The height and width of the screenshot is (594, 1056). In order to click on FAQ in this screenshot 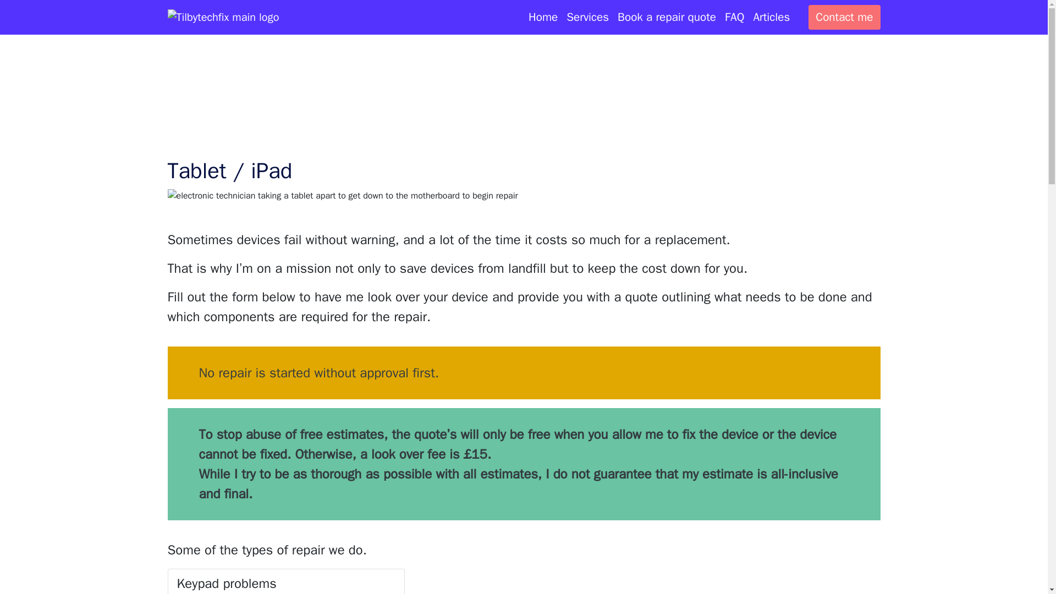, I will do `click(734, 17)`.